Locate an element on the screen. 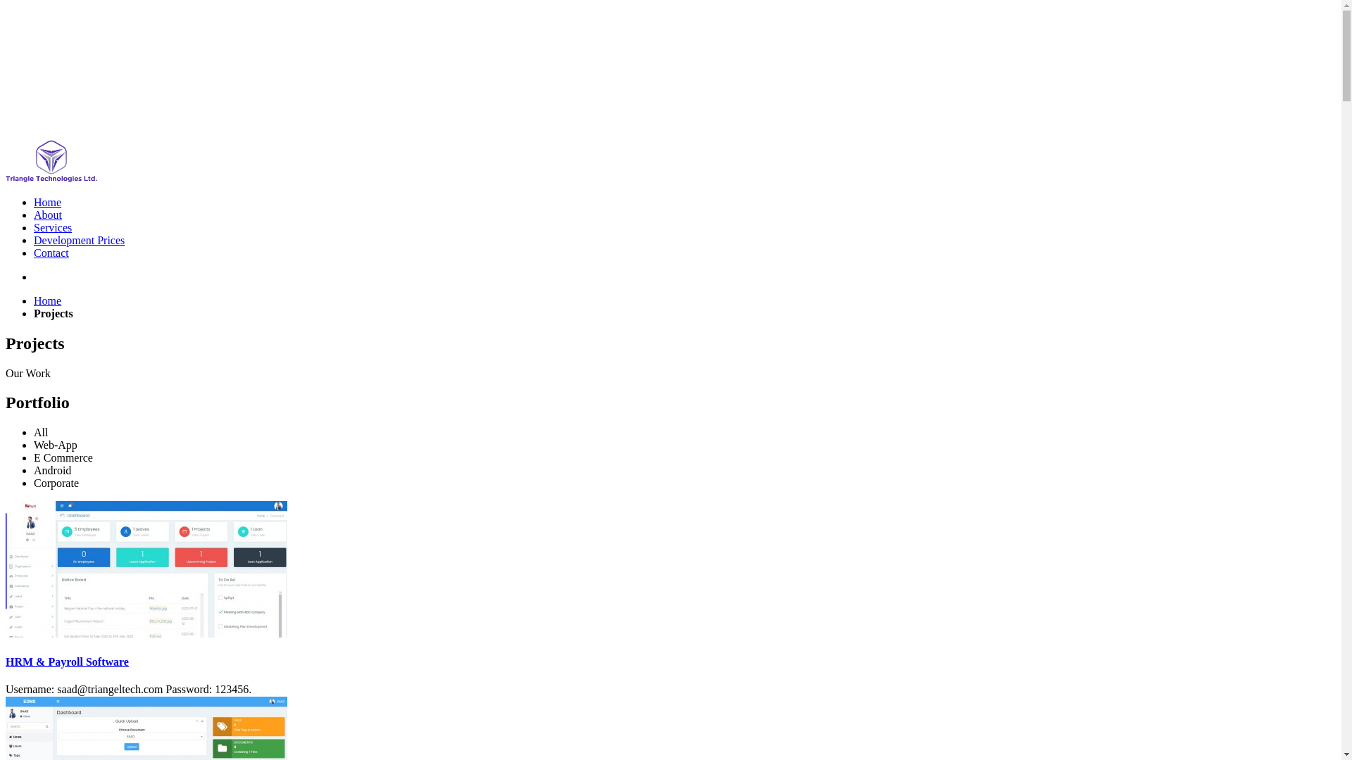 This screenshot has height=760, width=1352. Contact is located at coordinates (51, 253).